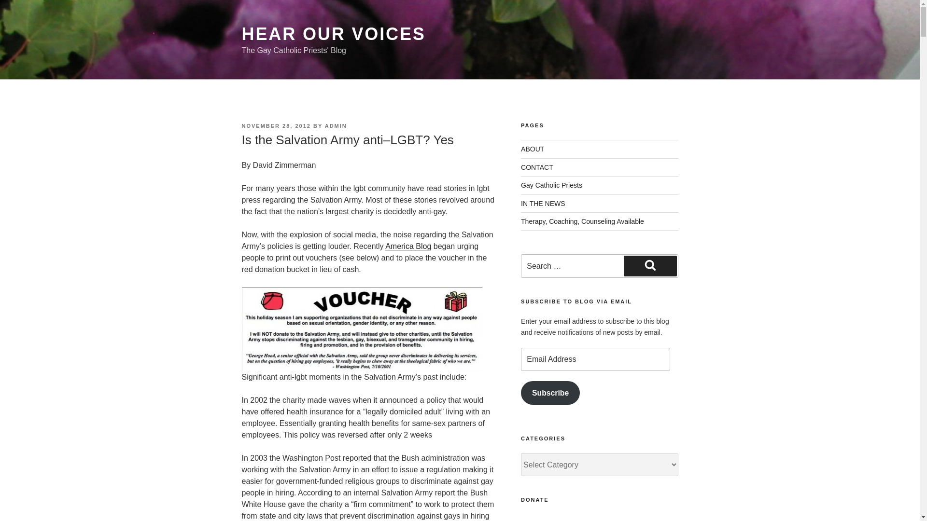 The image size is (927, 521). I want to click on Gay Catholic Priests, so click(551, 185).